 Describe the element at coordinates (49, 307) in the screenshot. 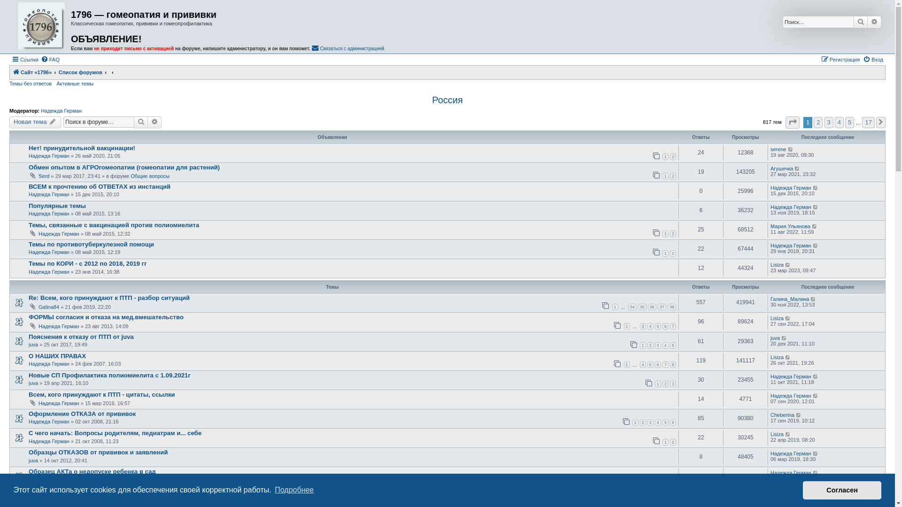

I see `Galina84` at that location.